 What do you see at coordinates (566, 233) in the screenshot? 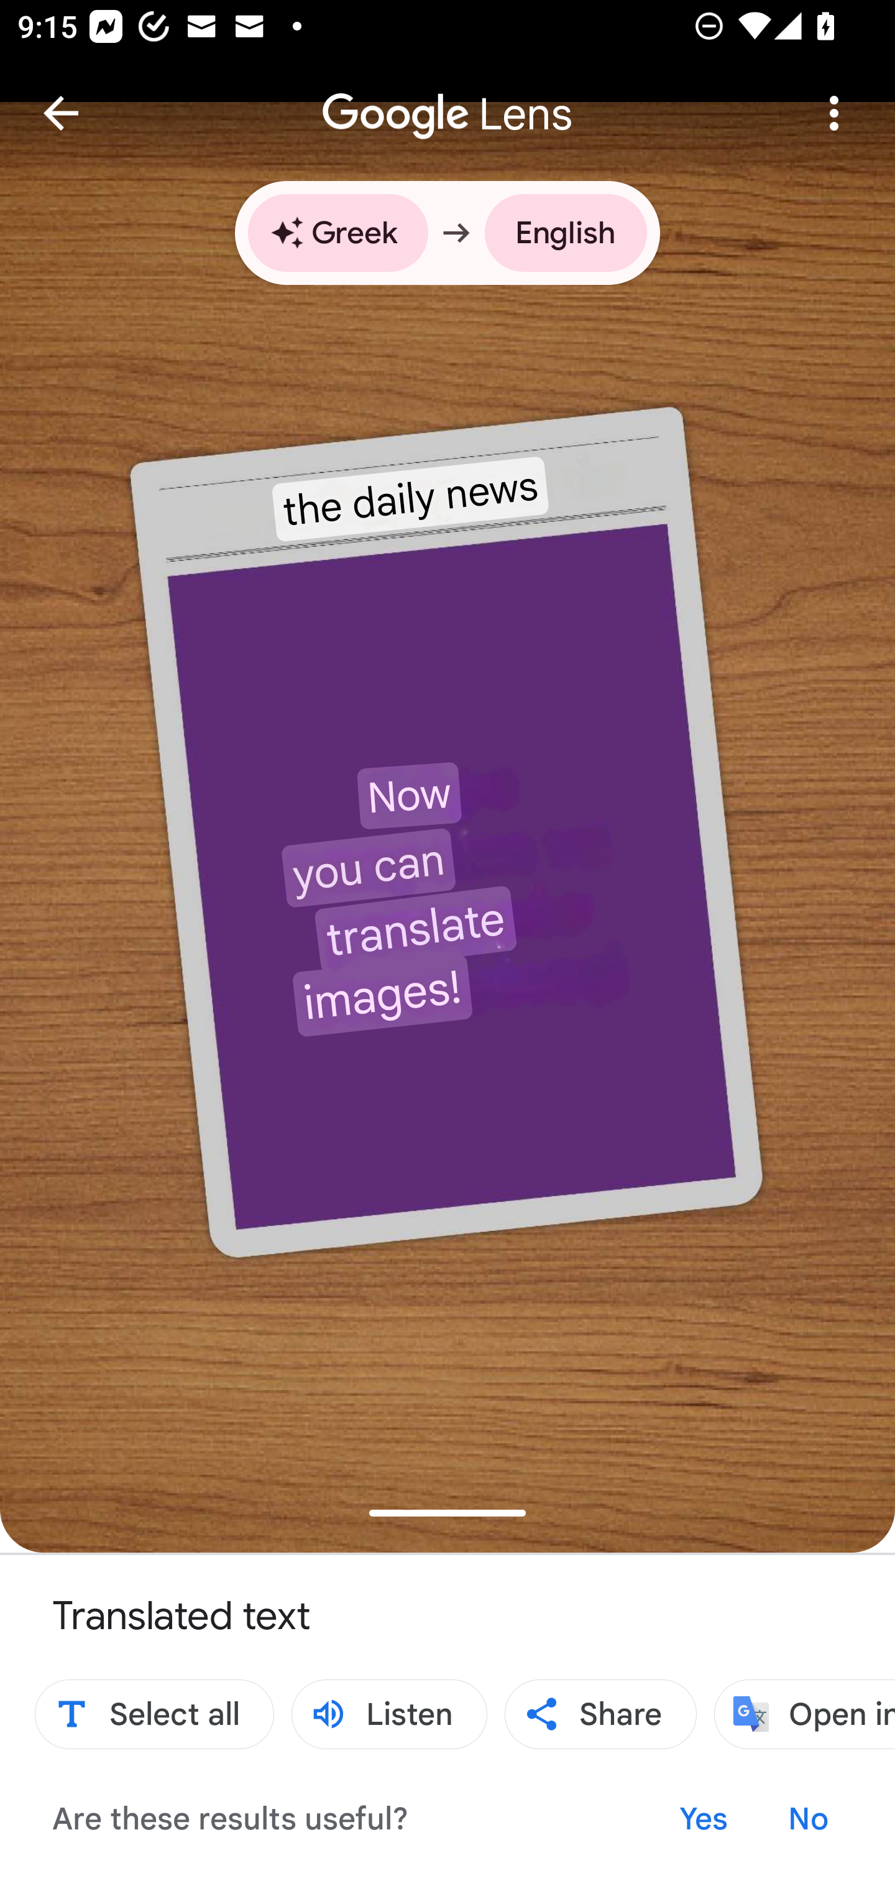
I see `English Translated language English` at bounding box center [566, 233].